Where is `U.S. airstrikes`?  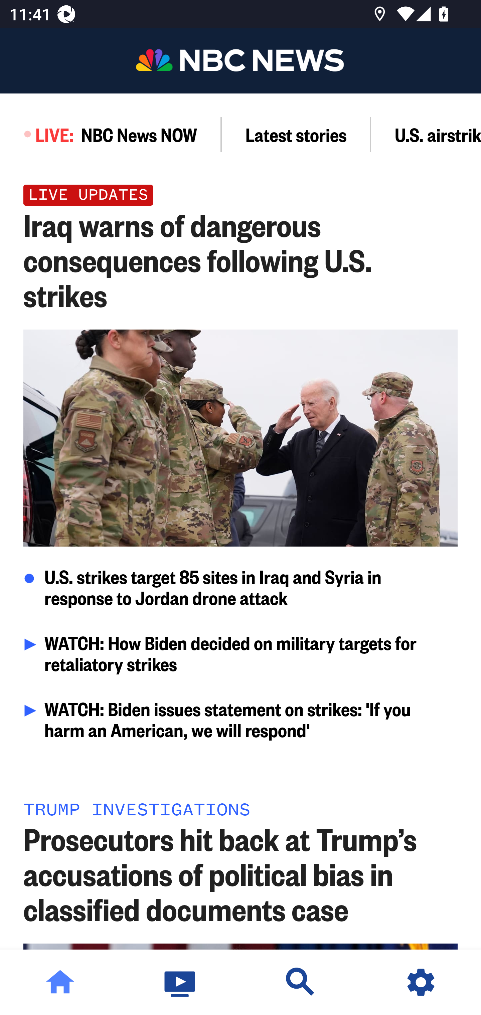
U.S. airstrikes is located at coordinates (426, 134).